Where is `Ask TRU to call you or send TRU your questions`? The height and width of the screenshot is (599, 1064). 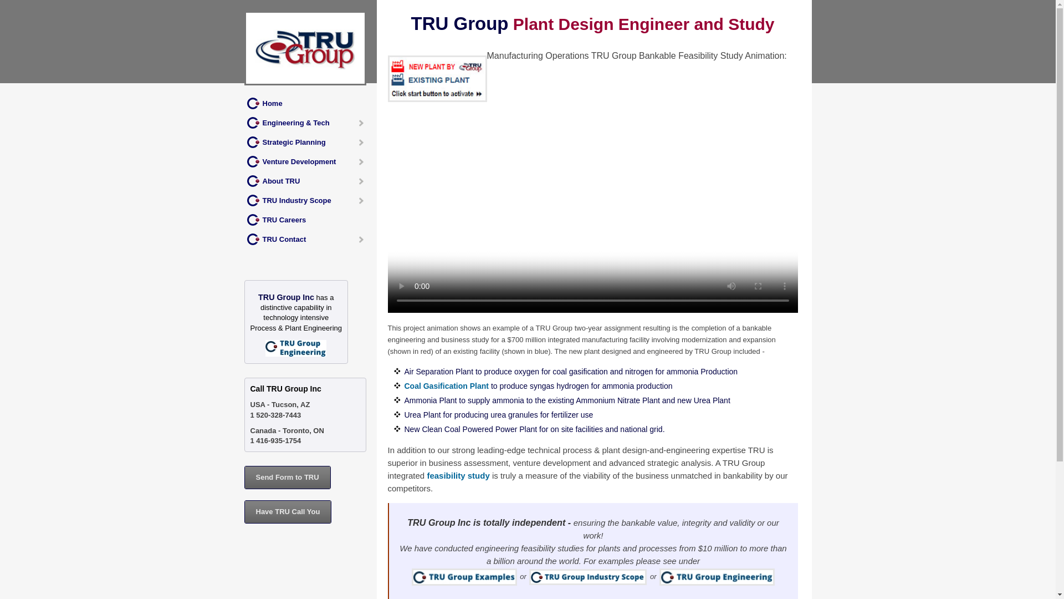 Ask TRU to call you or send TRU your questions is located at coordinates (288, 511).